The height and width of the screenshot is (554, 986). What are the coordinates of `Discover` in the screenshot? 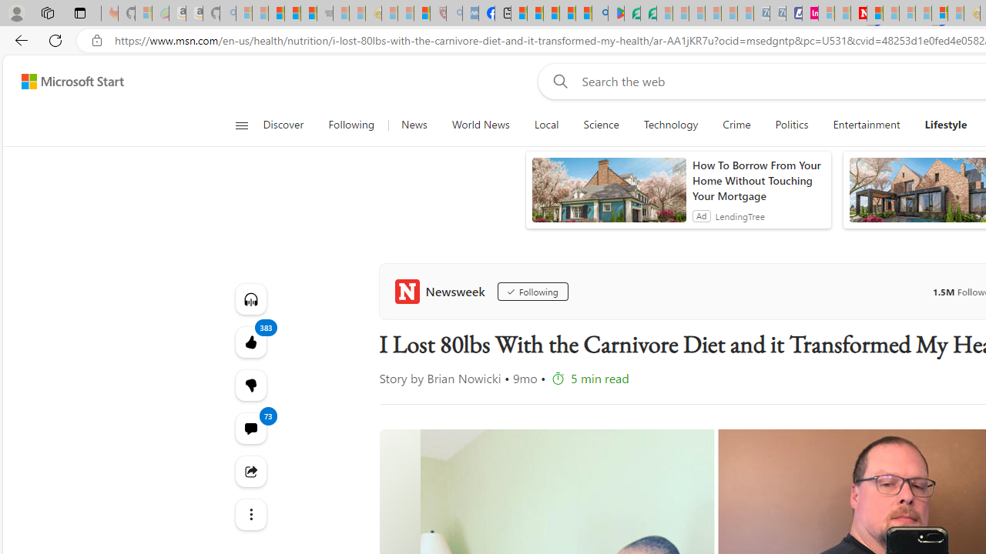 It's located at (289, 125).